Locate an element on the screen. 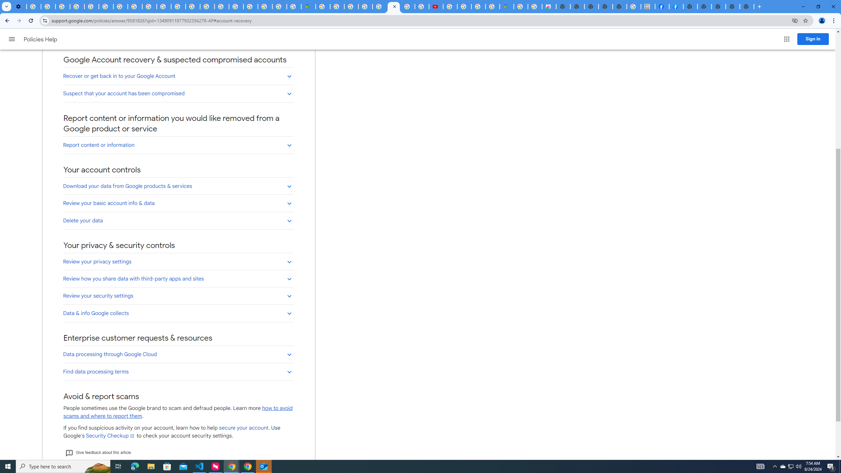 Image resolution: width=841 pixels, height=473 pixels. Sign in - Google Accounts is located at coordinates (337, 7).